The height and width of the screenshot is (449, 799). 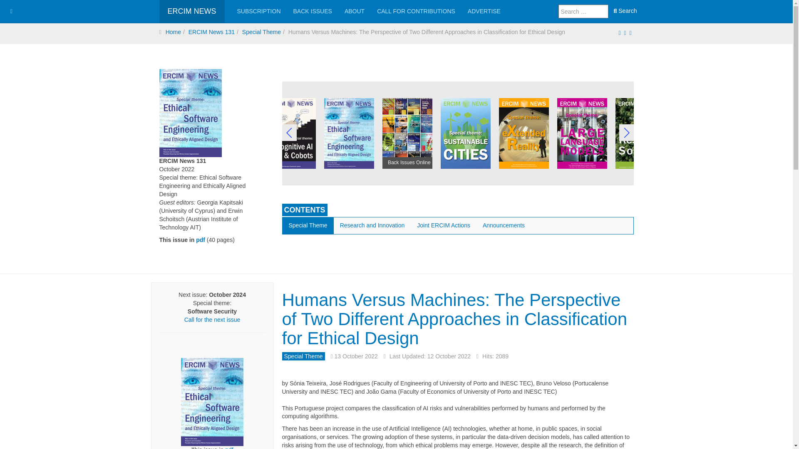 I want to click on ERCIM News 131, so click(x=201, y=240).